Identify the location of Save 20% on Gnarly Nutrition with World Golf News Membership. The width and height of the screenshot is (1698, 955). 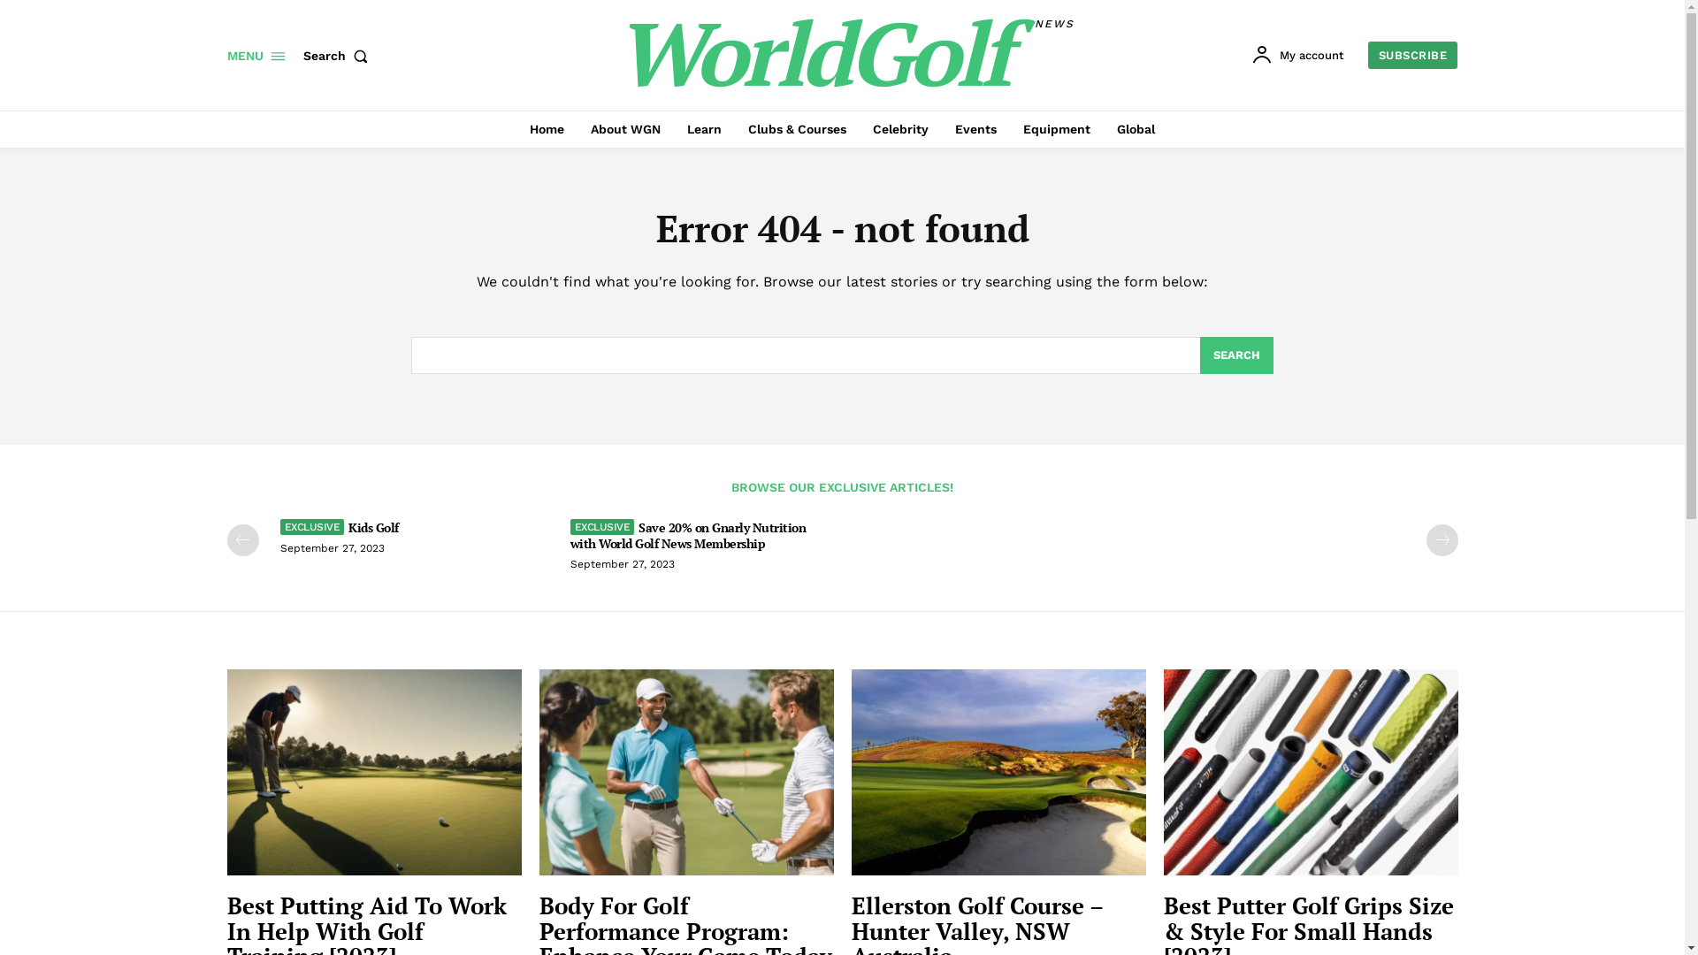
(688, 535).